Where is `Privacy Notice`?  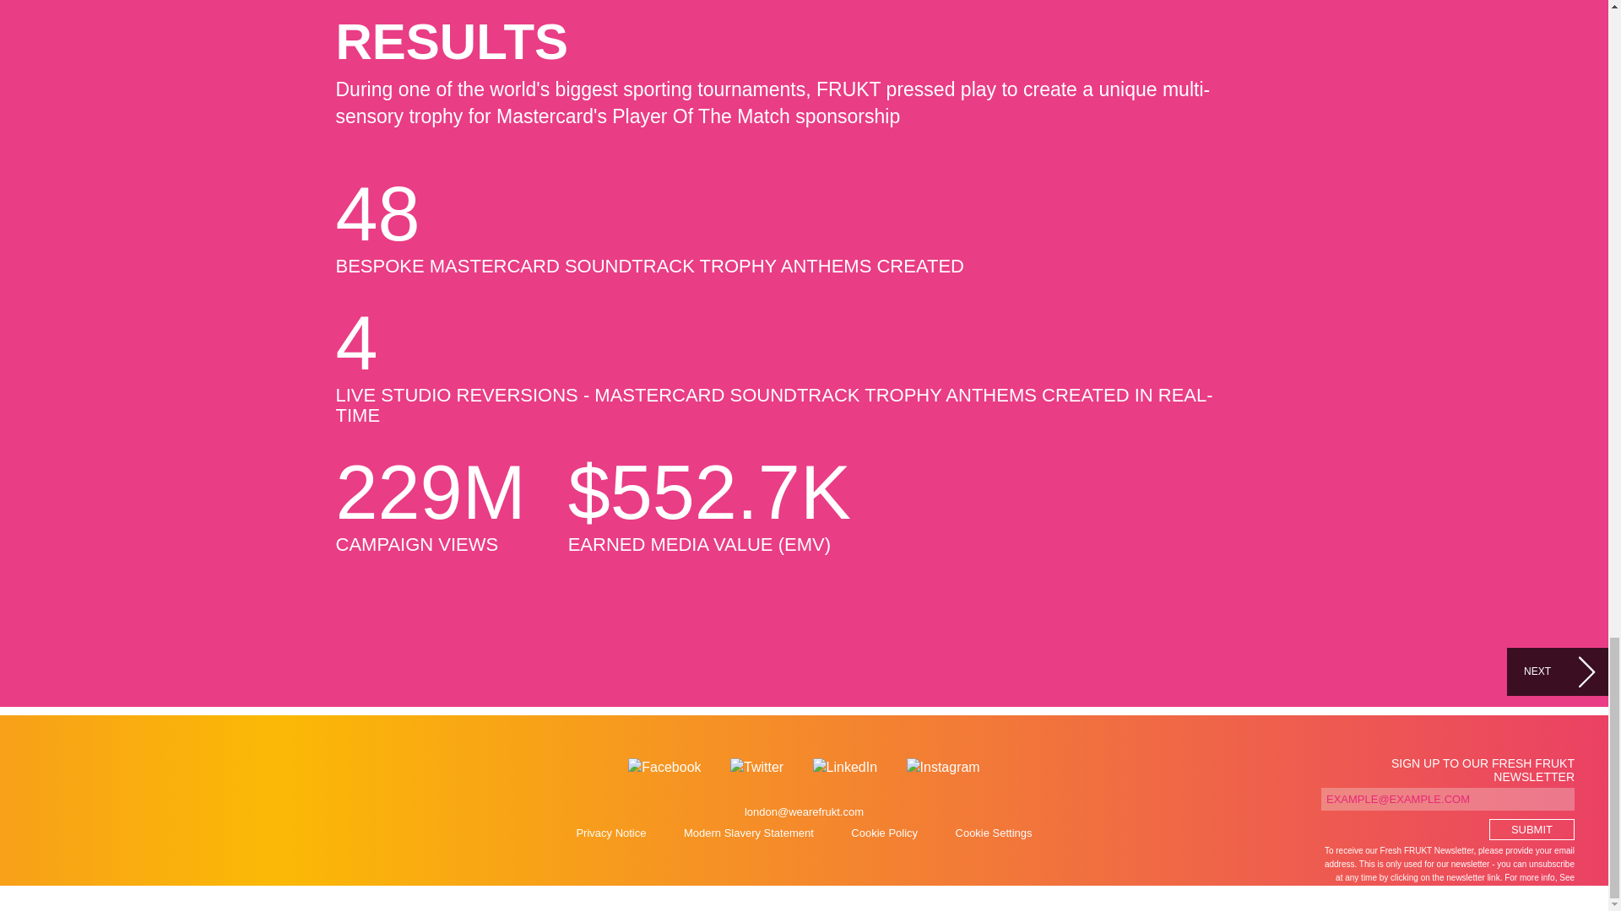
Privacy Notice is located at coordinates (610, 833).